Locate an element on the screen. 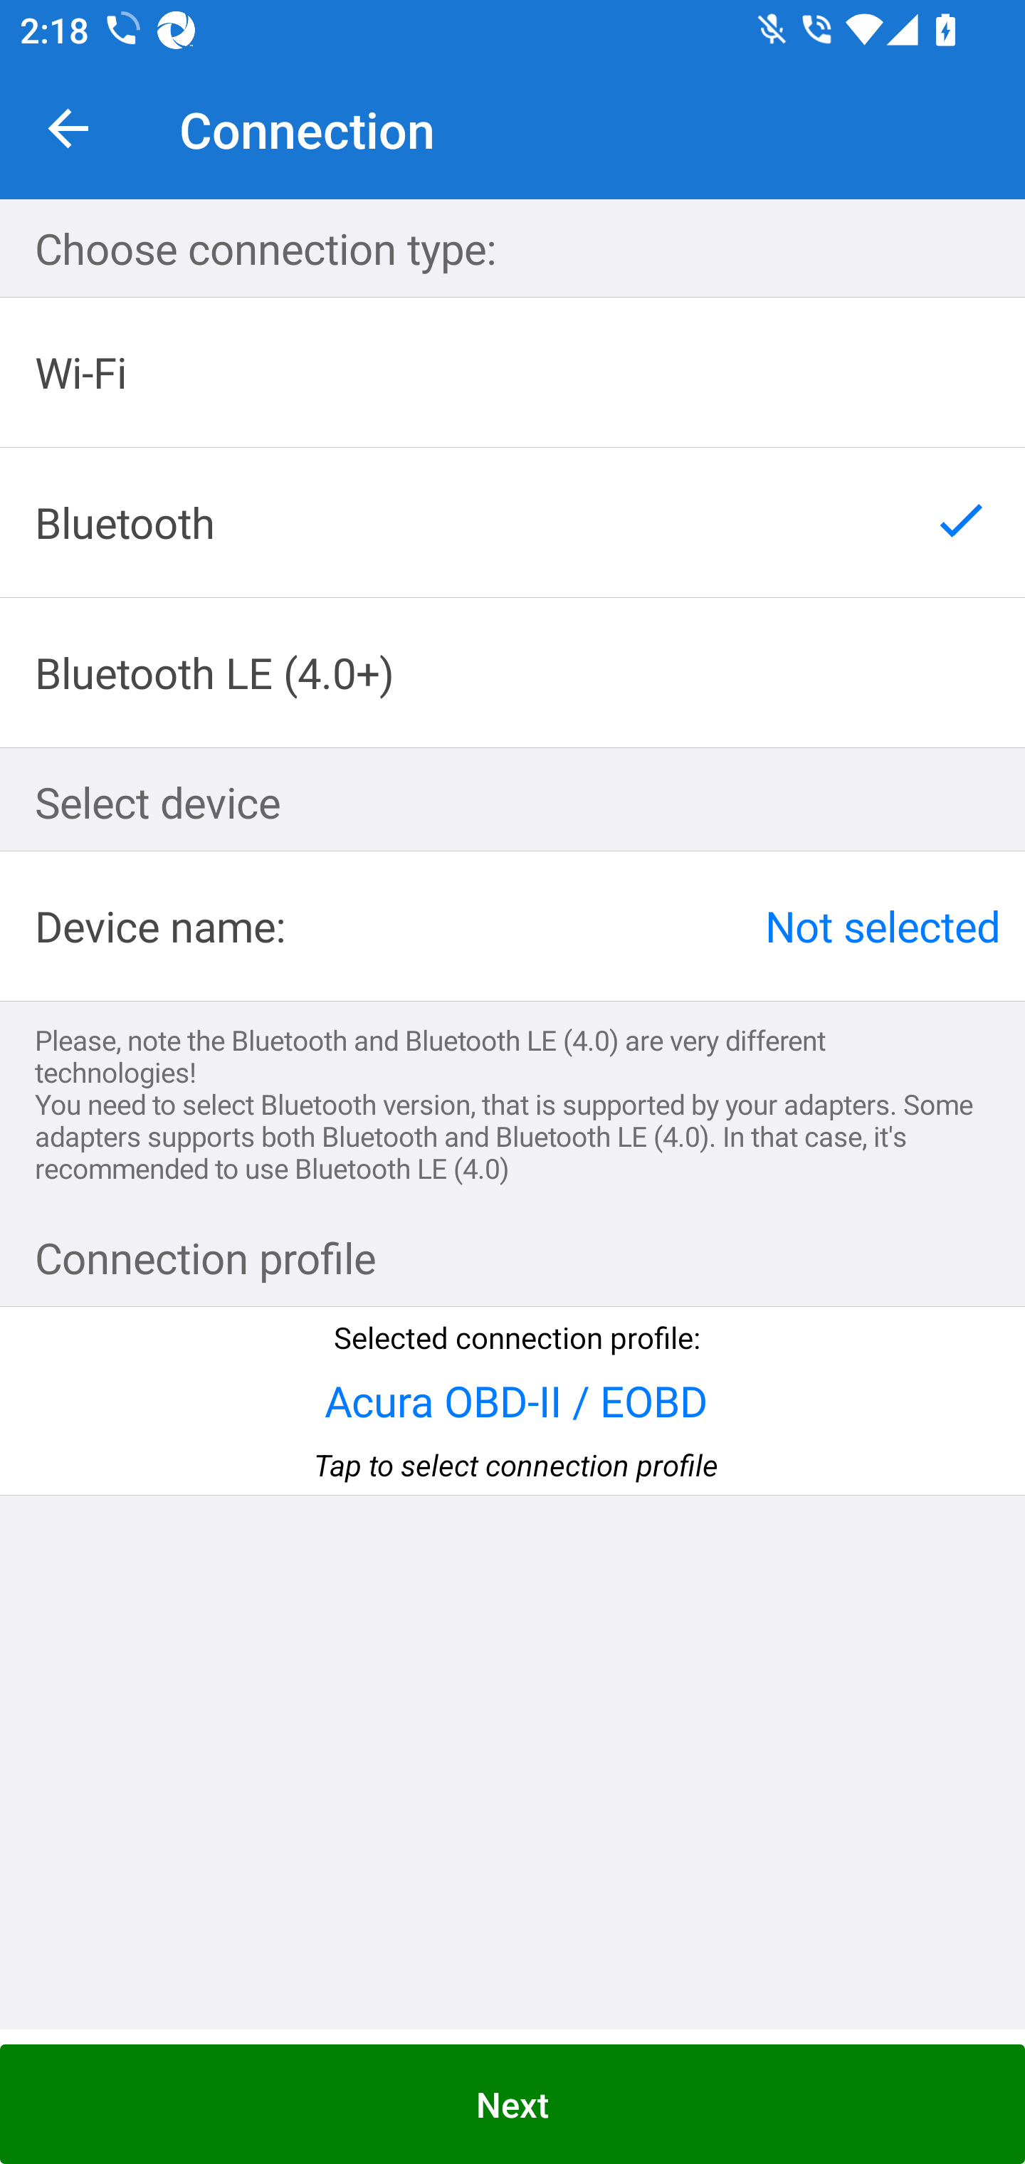 The image size is (1025, 2164). Device name: Not selected is located at coordinates (512, 925).